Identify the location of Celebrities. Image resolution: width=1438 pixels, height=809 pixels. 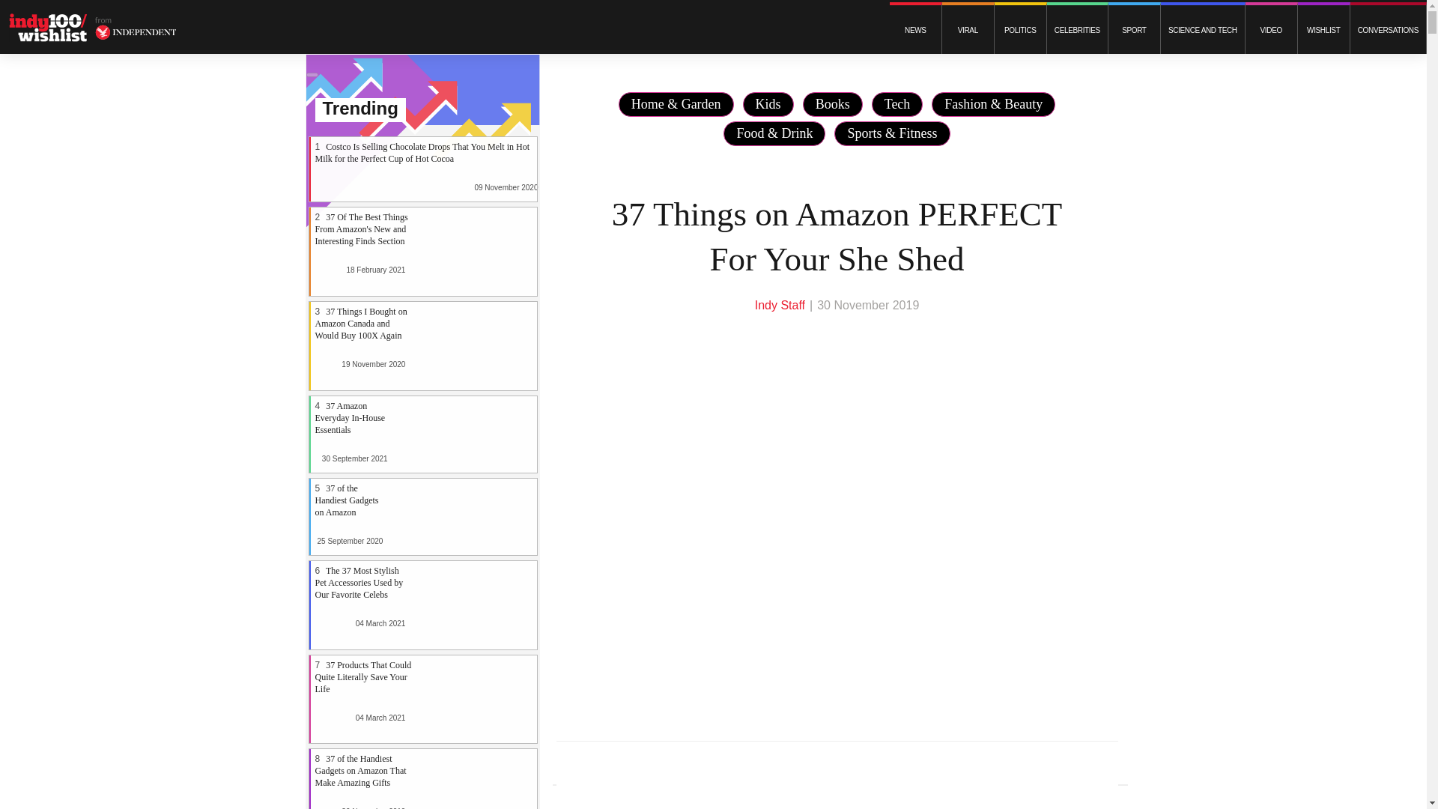
(1077, 30).